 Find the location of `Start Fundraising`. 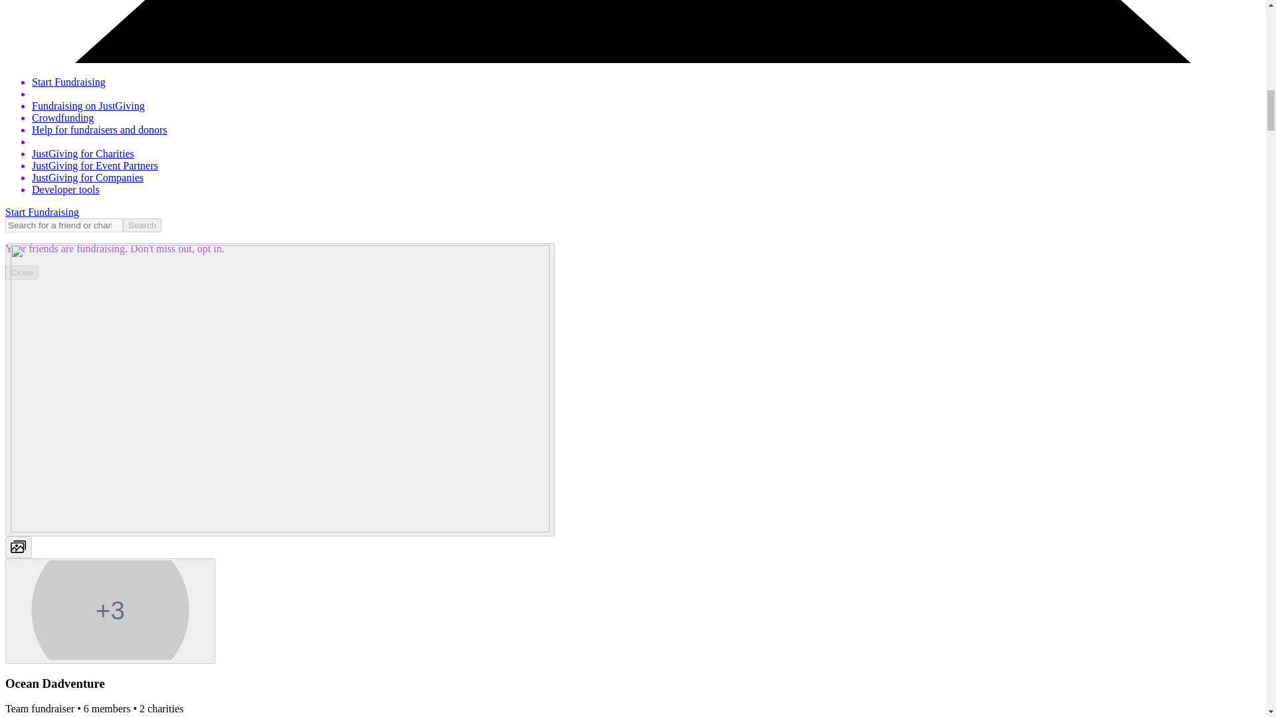

Start Fundraising is located at coordinates (42, 212).